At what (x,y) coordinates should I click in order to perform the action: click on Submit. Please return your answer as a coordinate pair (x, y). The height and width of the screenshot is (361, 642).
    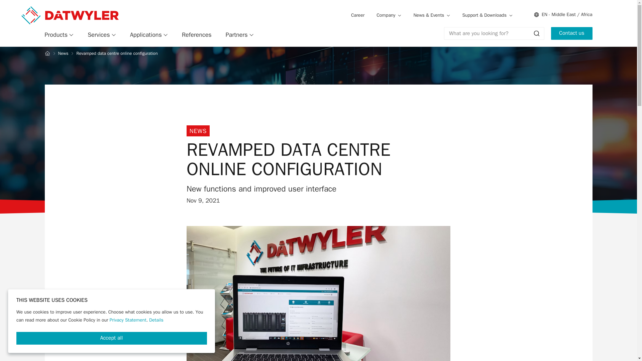
    Looking at the image, I should click on (536, 33).